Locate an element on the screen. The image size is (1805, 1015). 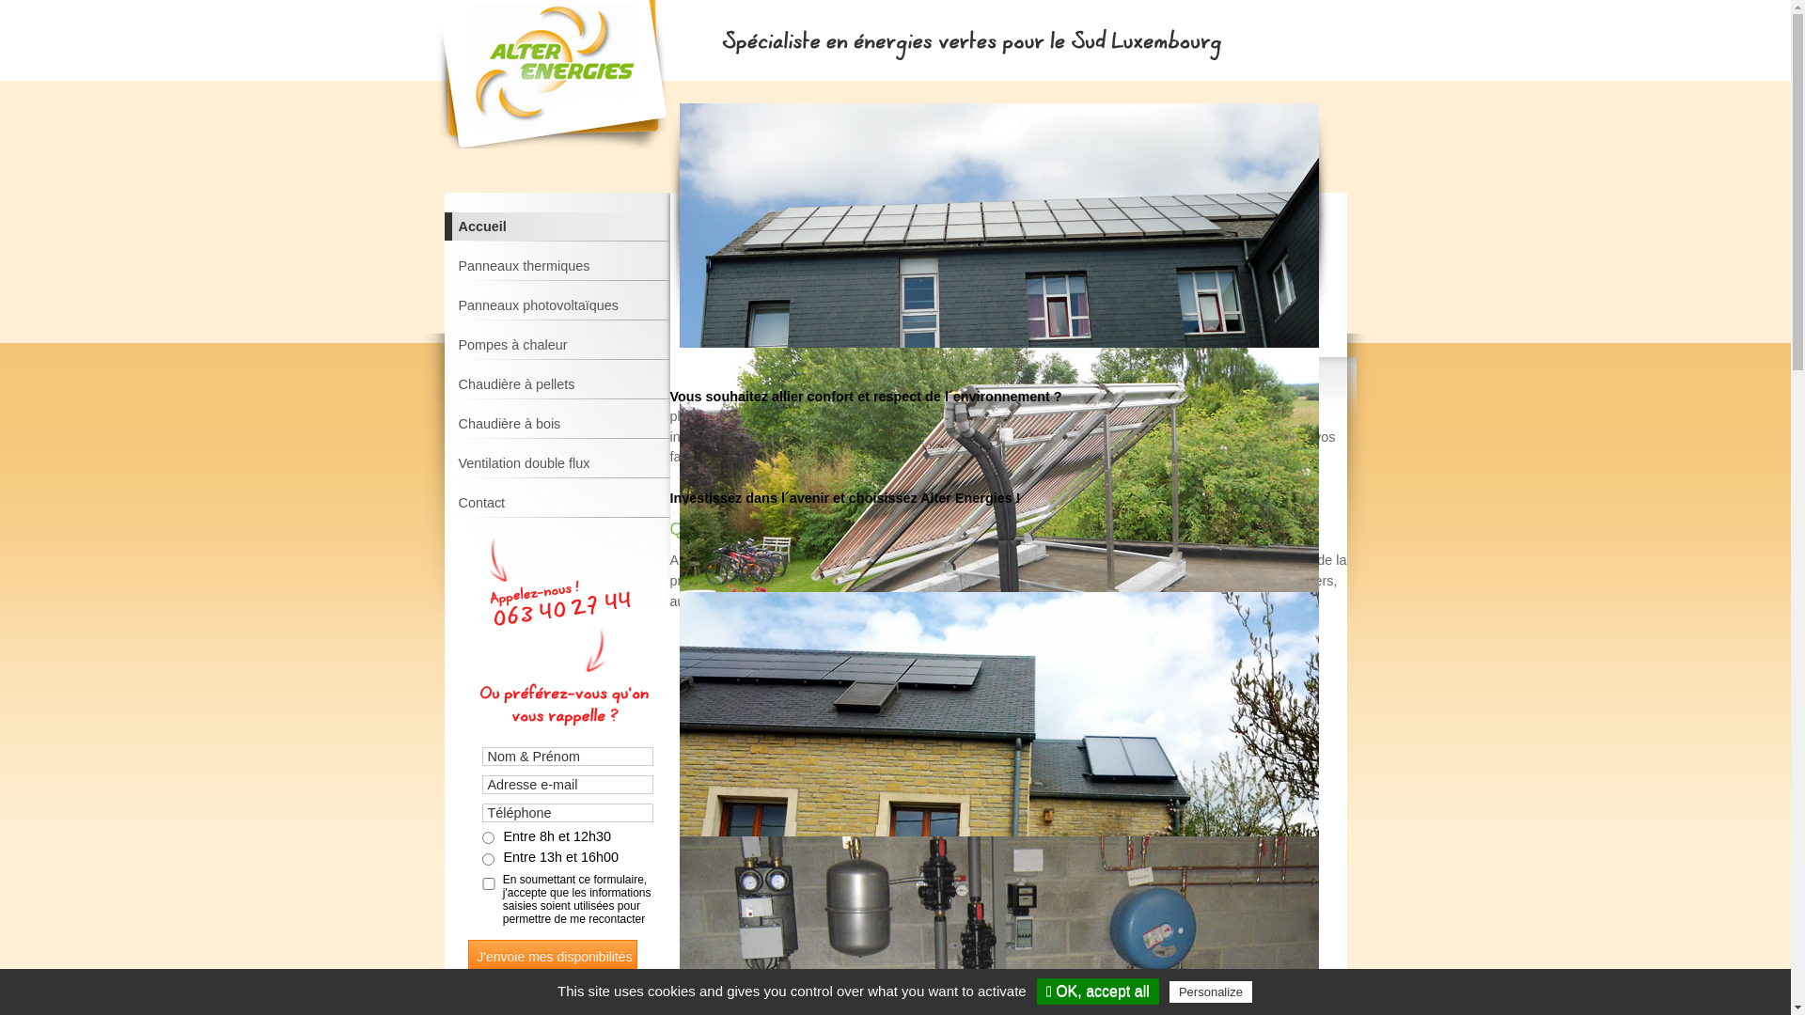
Personalize is located at coordinates (1211, 992).